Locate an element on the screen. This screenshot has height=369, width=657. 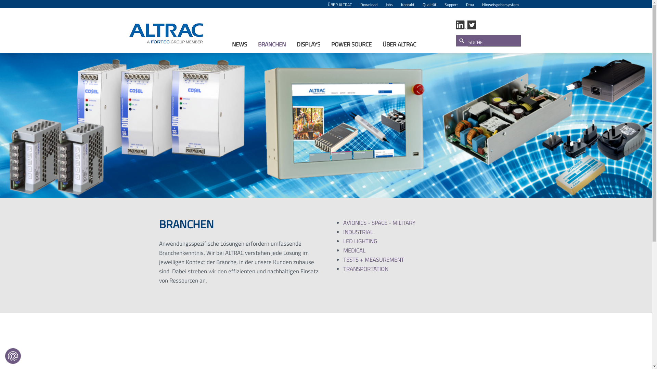
POWER SOURCE is located at coordinates (351, 44).